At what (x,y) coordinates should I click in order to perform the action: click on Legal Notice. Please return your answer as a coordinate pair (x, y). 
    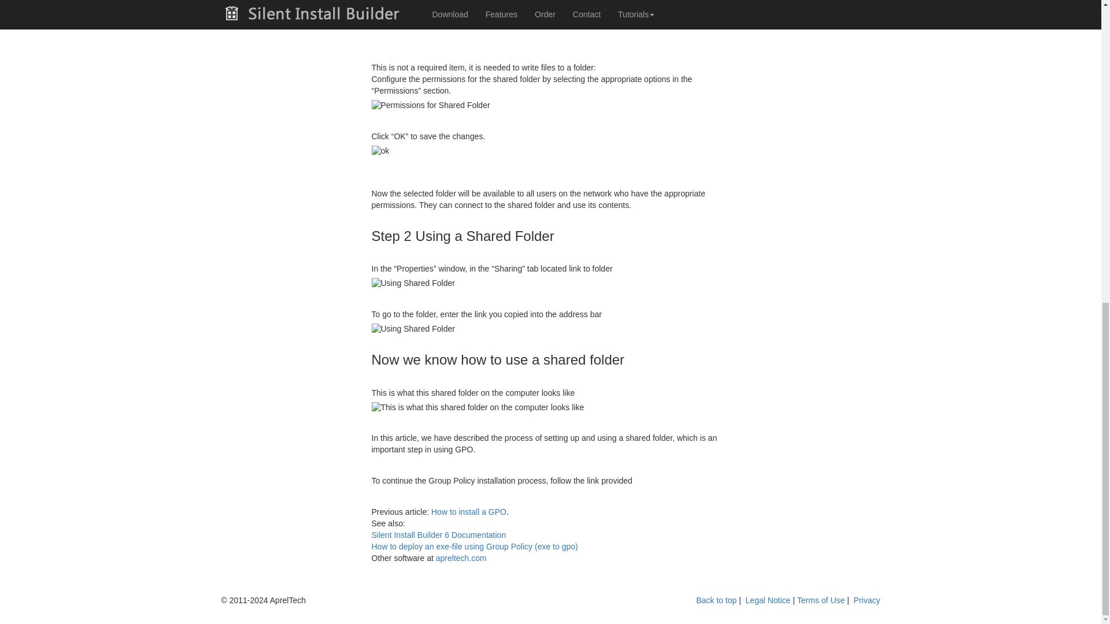
    Looking at the image, I should click on (768, 600).